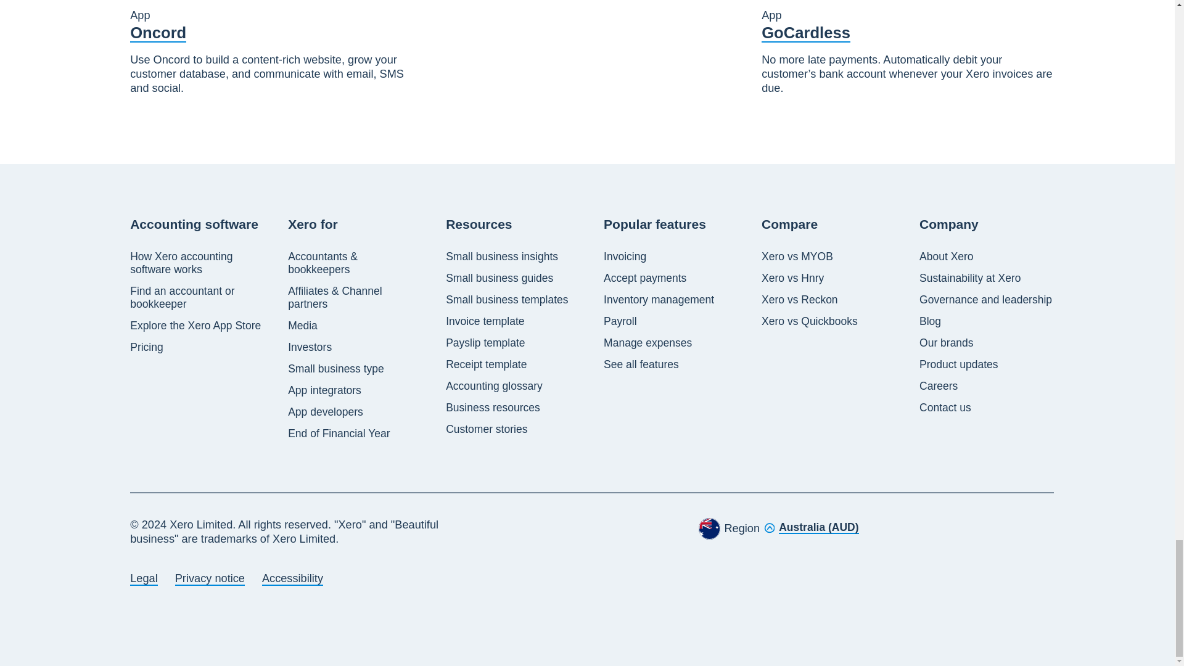  Describe the element at coordinates (310, 347) in the screenshot. I see `Investors` at that location.